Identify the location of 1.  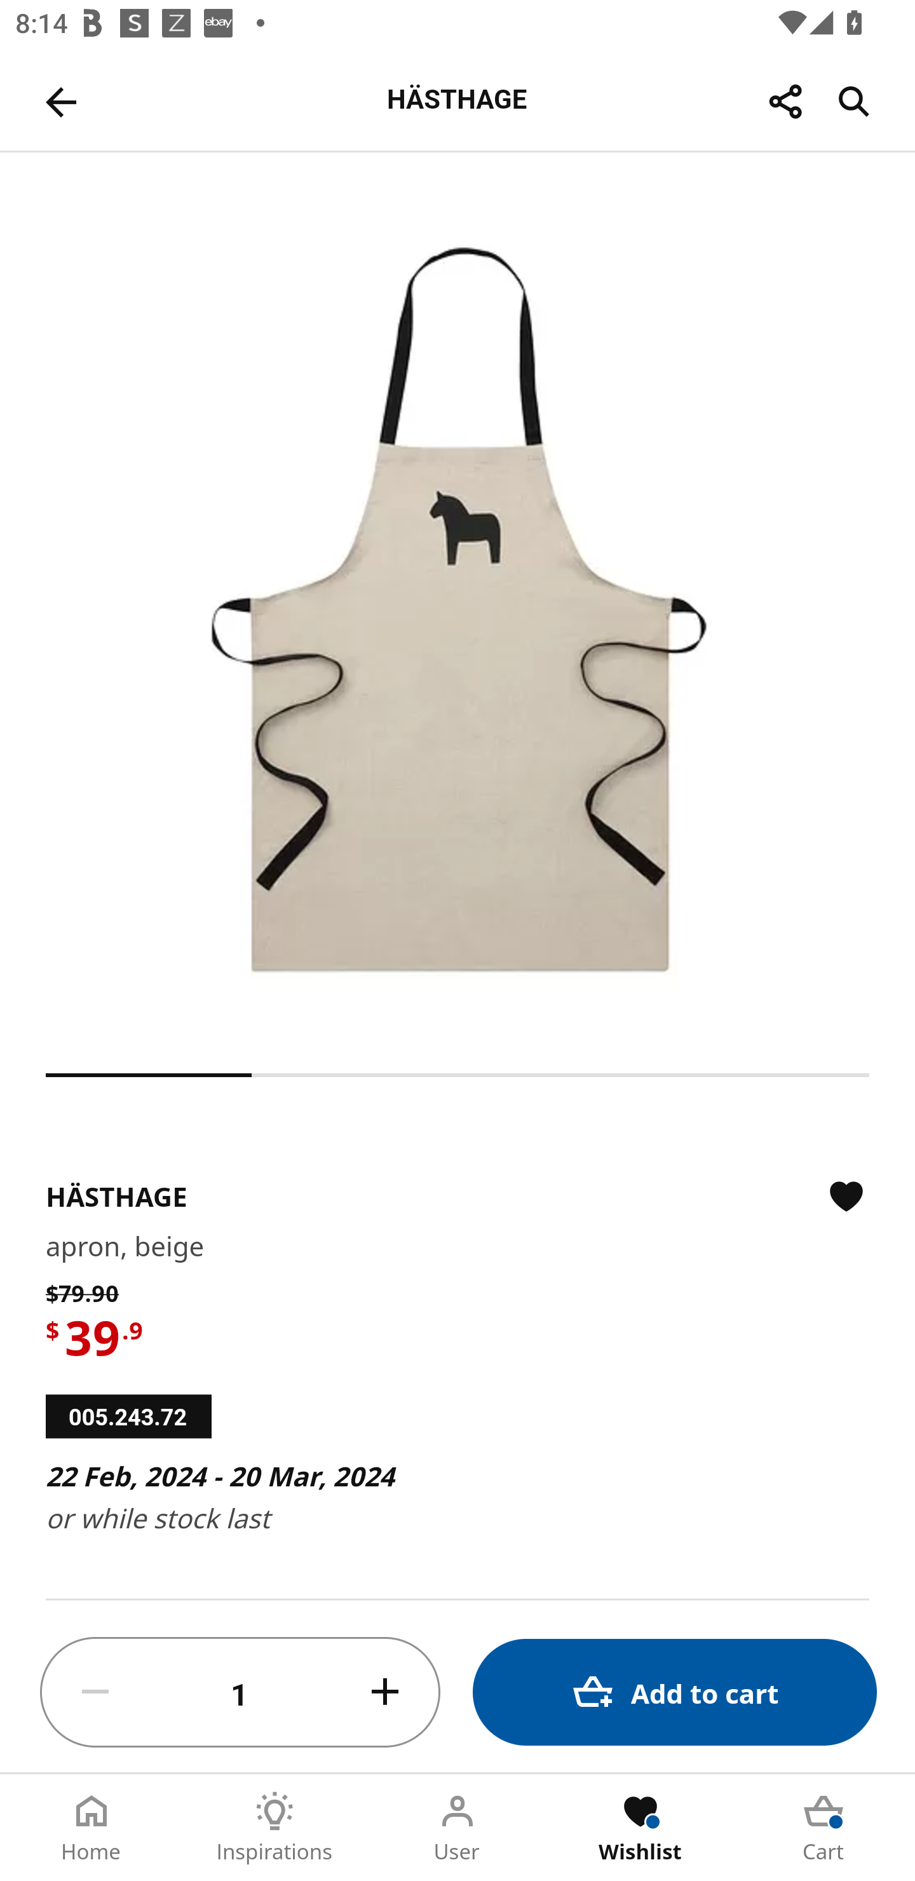
(240, 1693).